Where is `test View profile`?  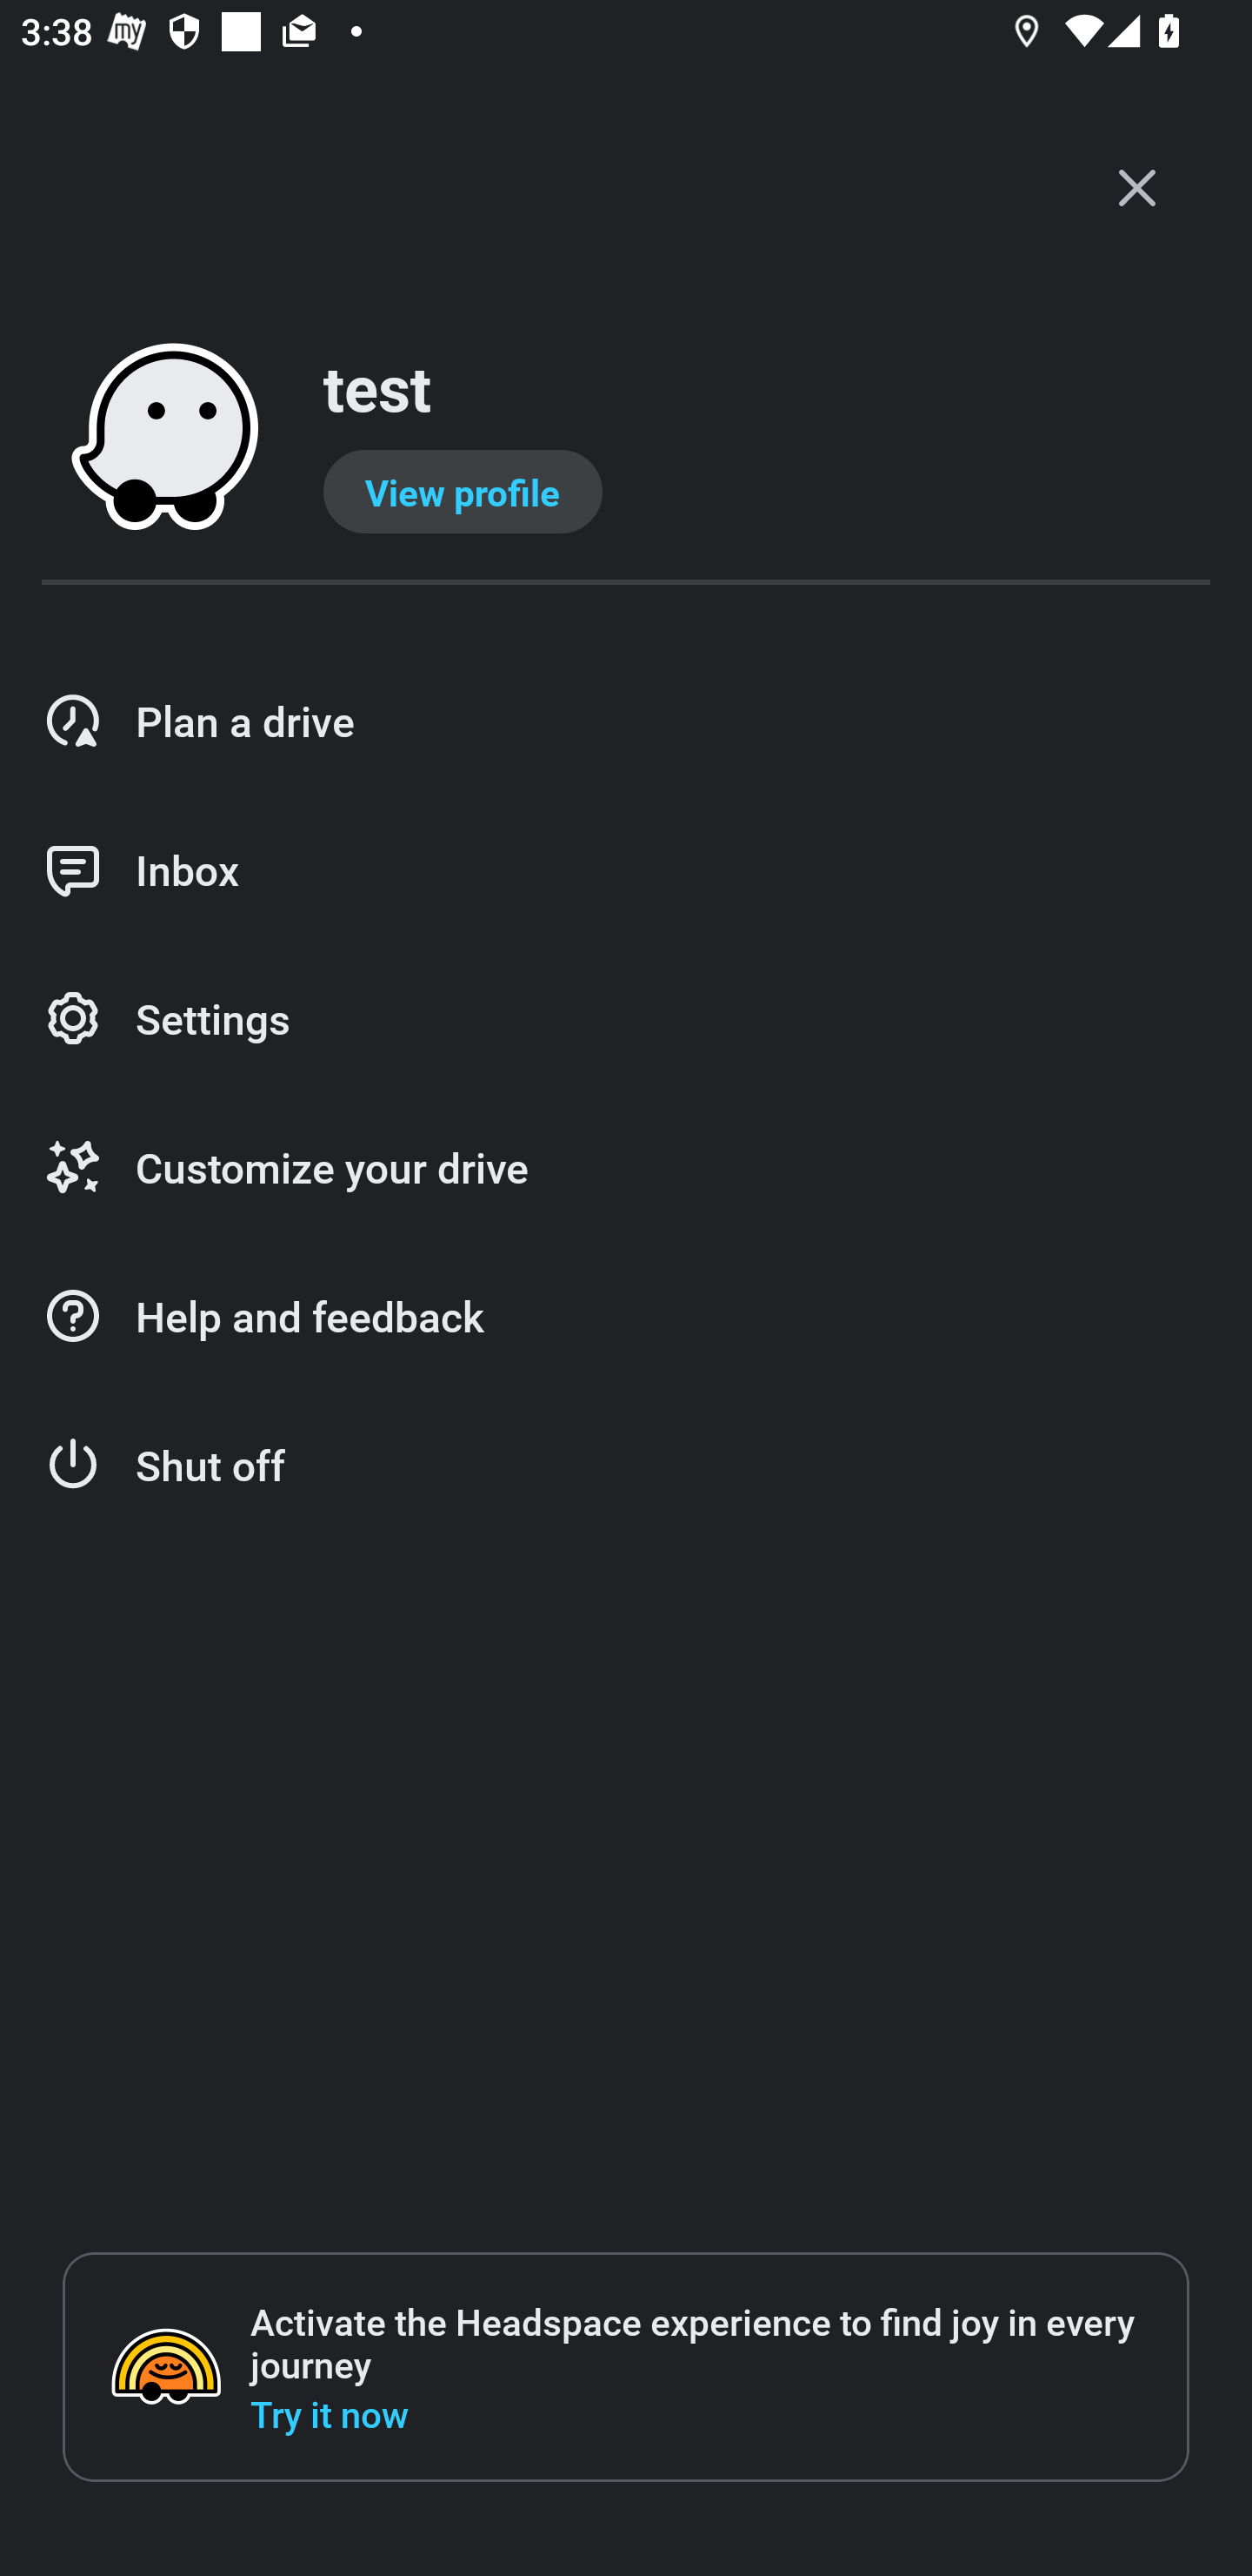 test View profile is located at coordinates (626, 439).